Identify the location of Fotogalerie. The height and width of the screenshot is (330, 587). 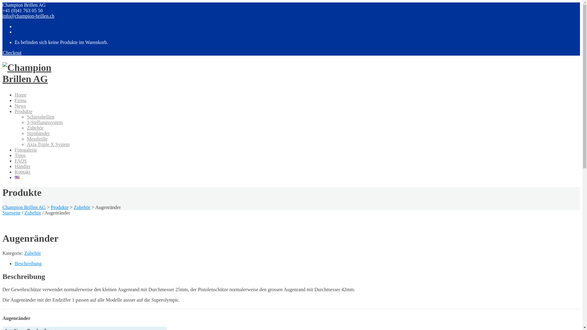
(26, 152).